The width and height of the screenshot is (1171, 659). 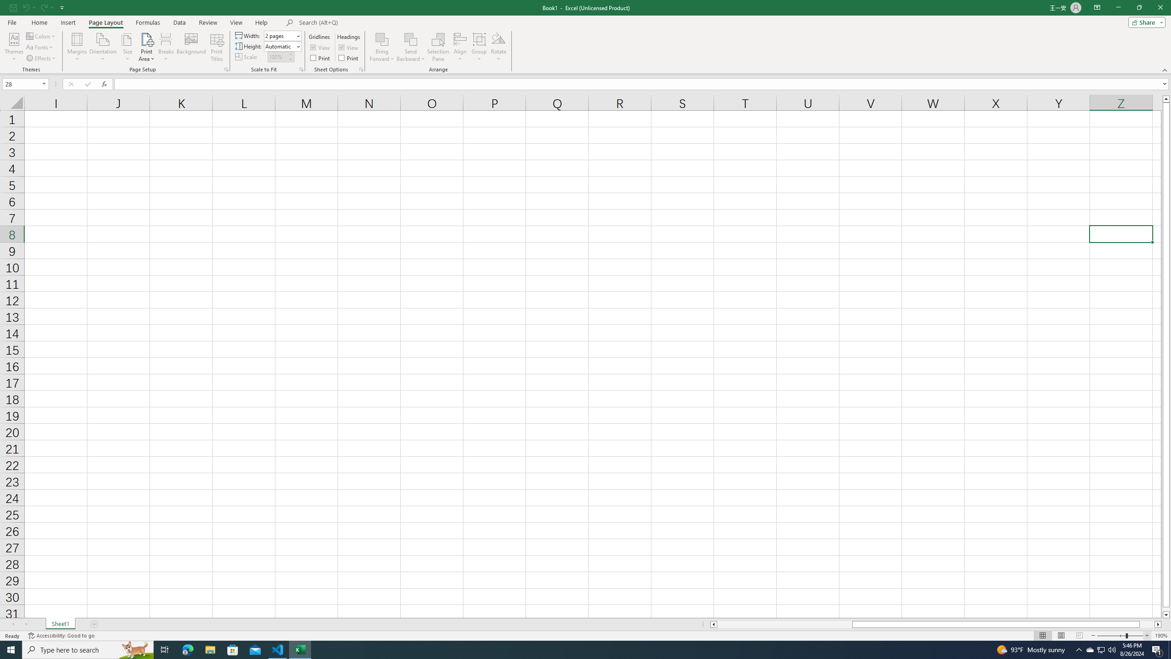 What do you see at coordinates (713, 624) in the screenshot?
I see `Column left` at bounding box center [713, 624].